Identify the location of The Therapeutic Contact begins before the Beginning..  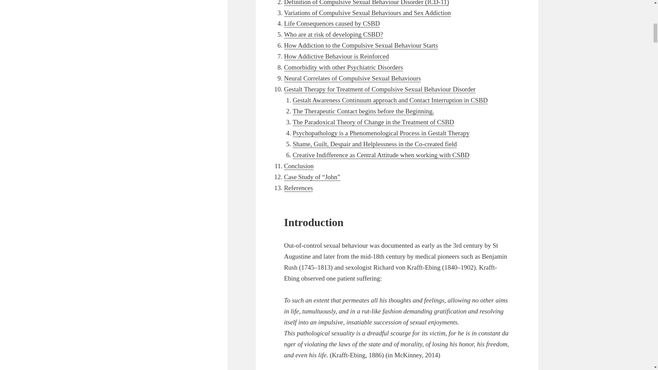
(363, 111).